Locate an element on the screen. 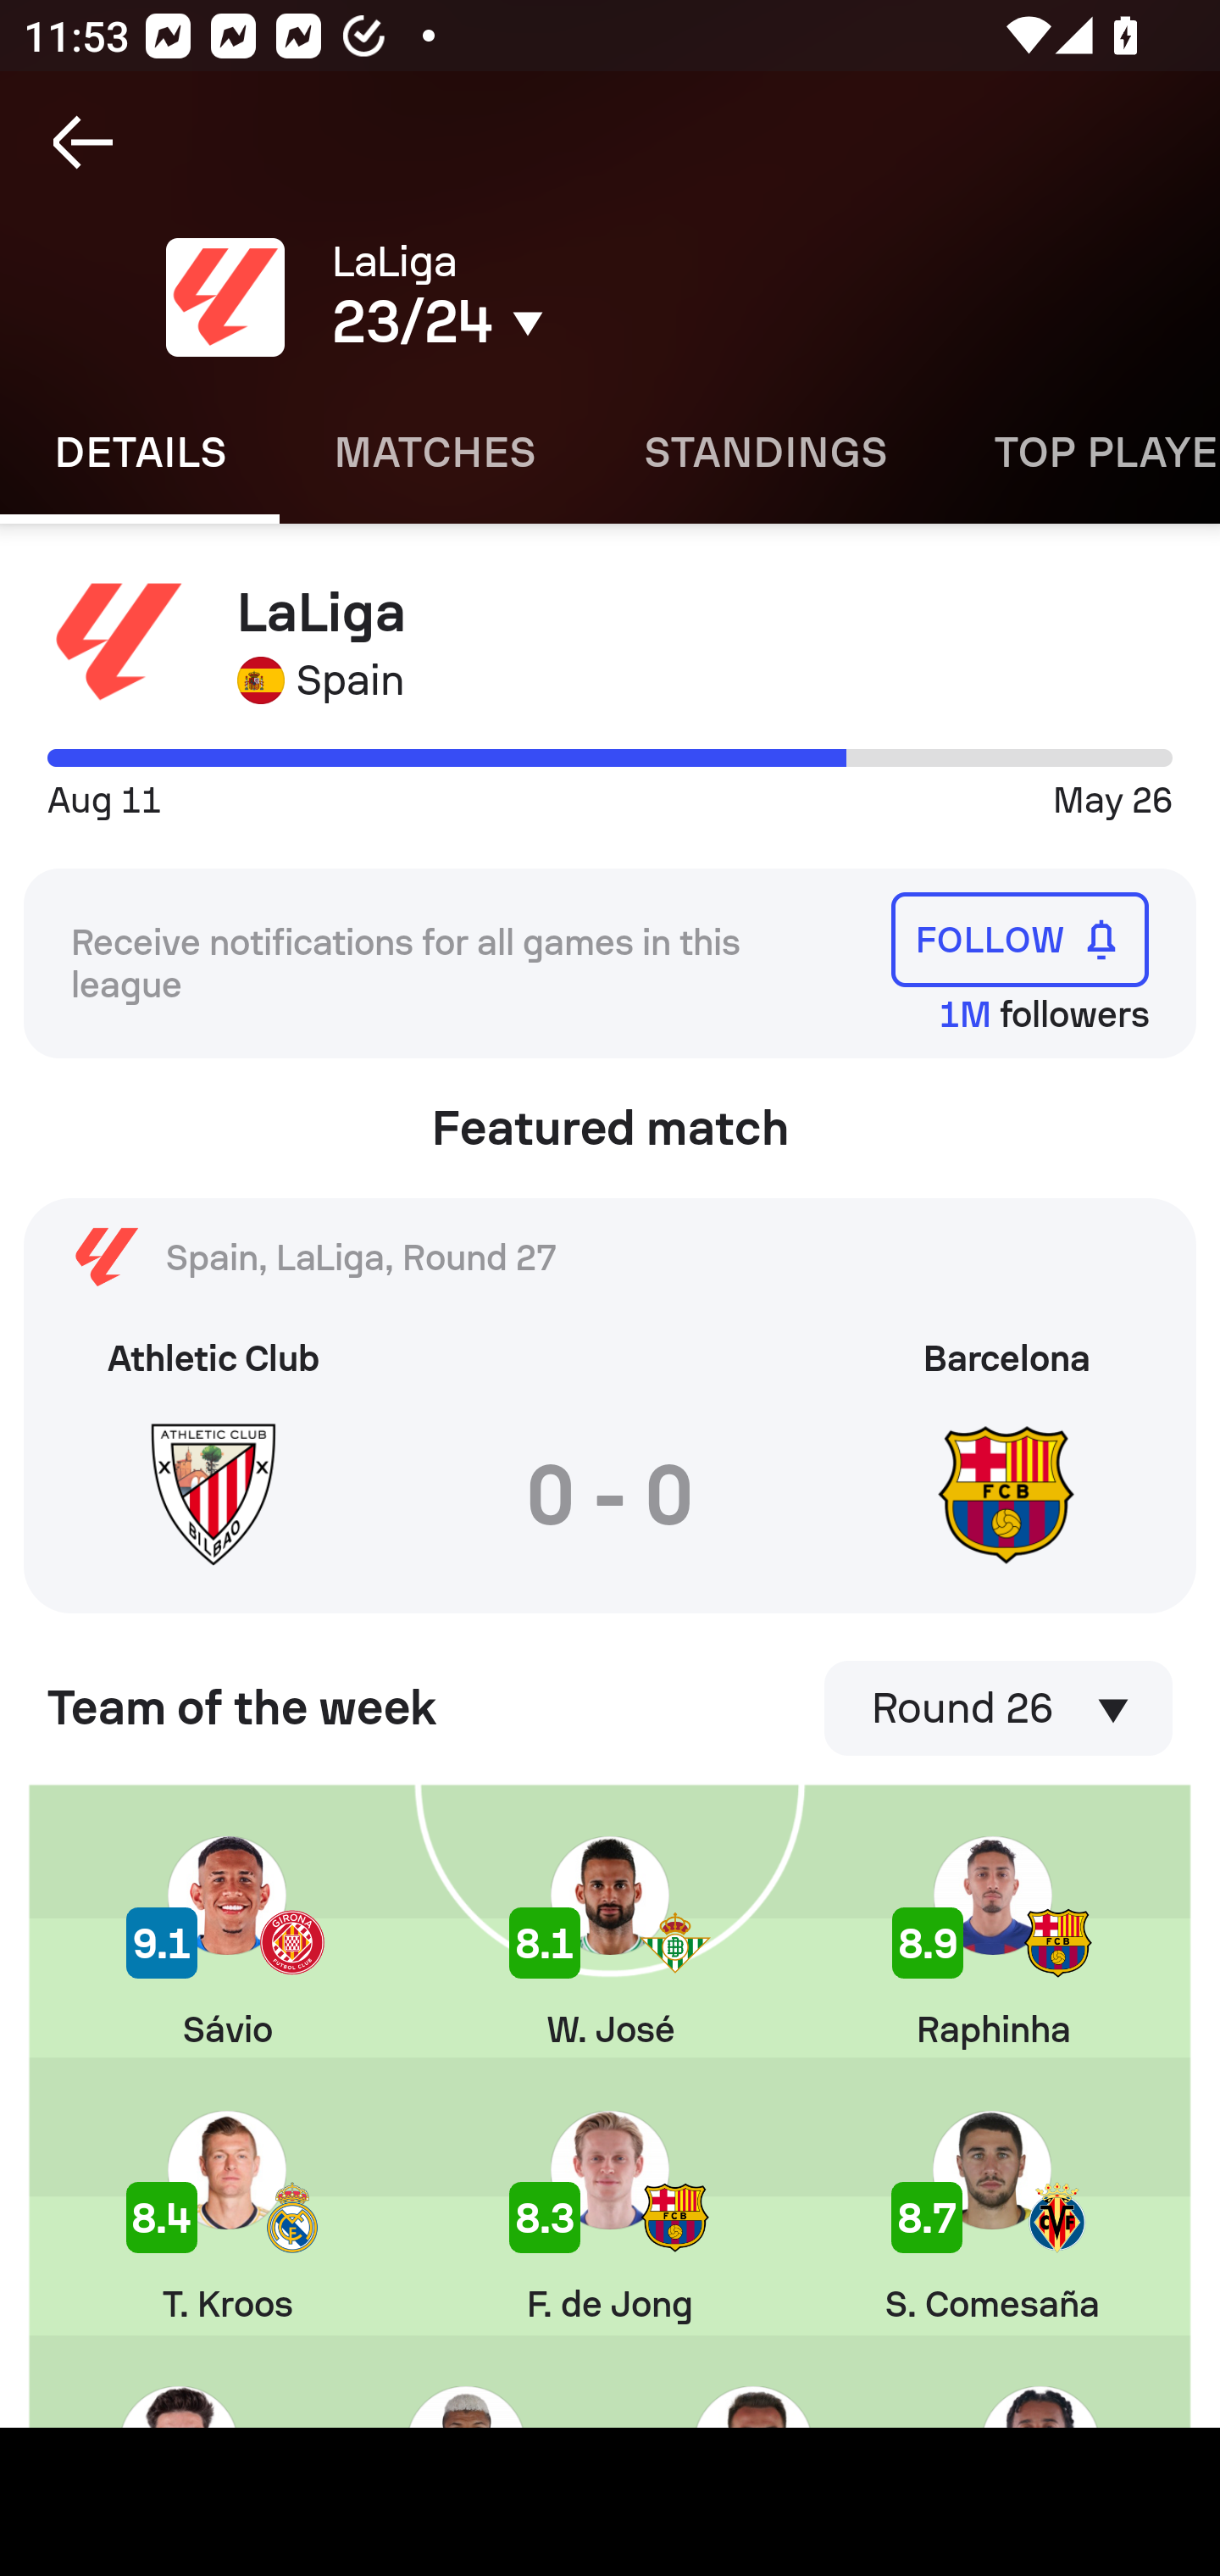  Top players TOP PLAYERS is located at coordinates (1080, 452).